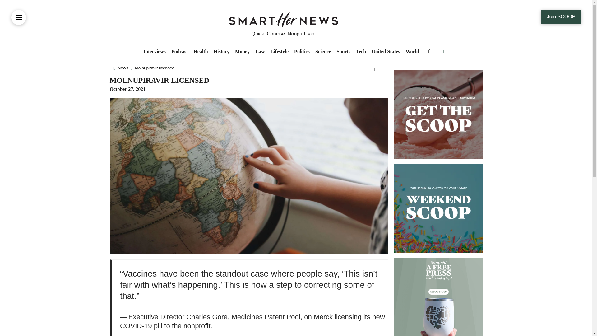 Image resolution: width=597 pixels, height=336 pixels. What do you see at coordinates (361, 52) in the screenshot?
I see `Tech` at bounding box center [361, 52].